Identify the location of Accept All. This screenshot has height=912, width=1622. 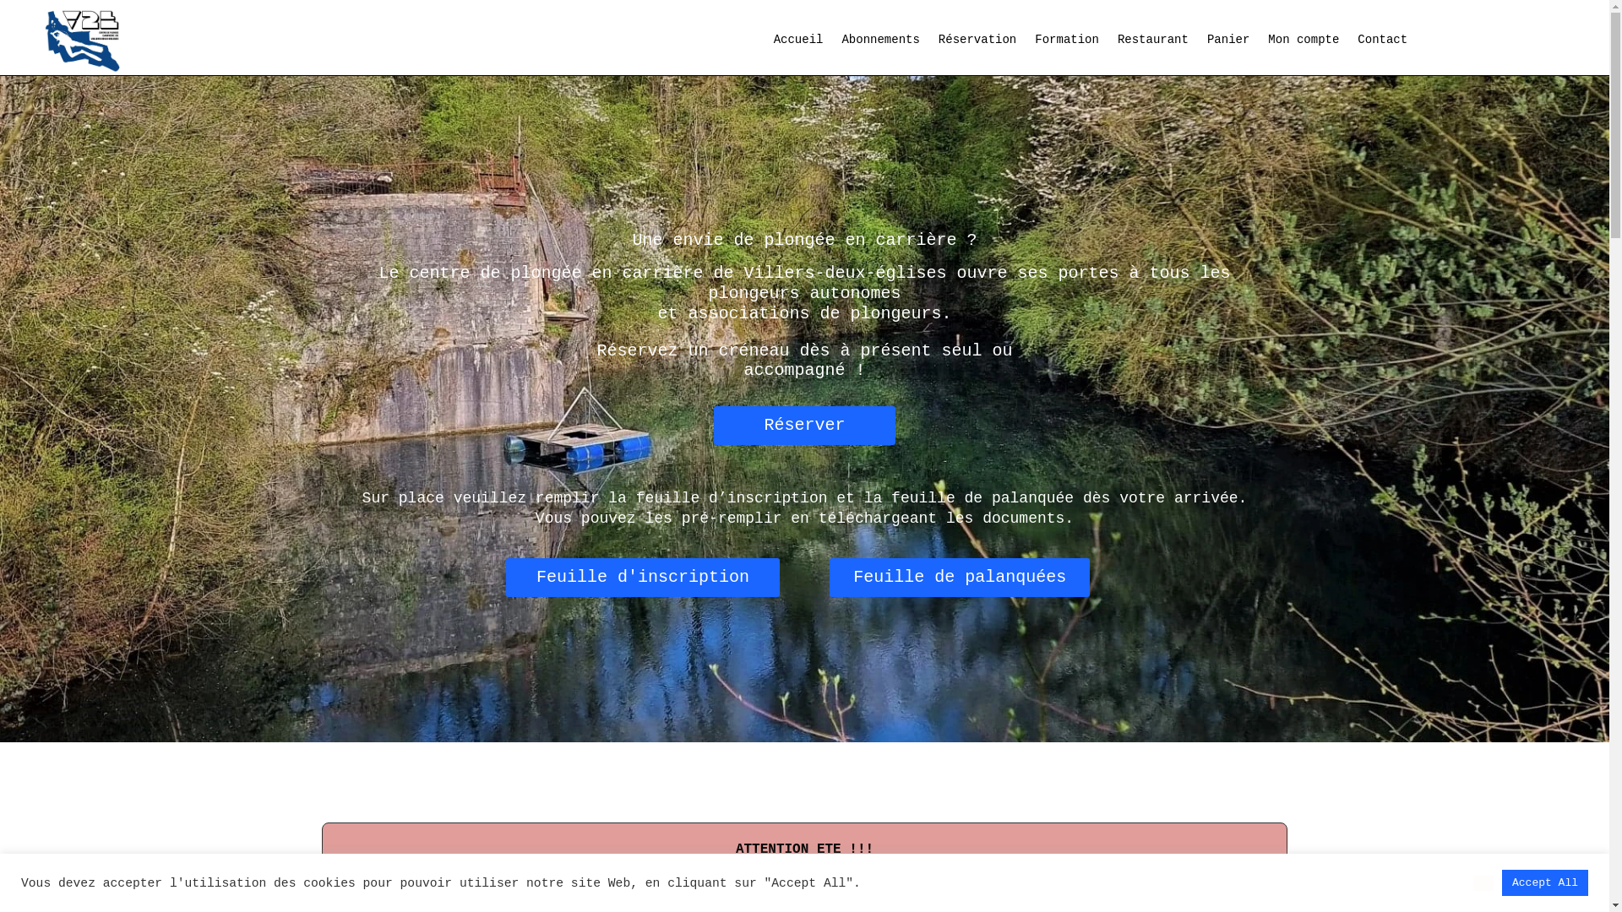
(1545, 883).